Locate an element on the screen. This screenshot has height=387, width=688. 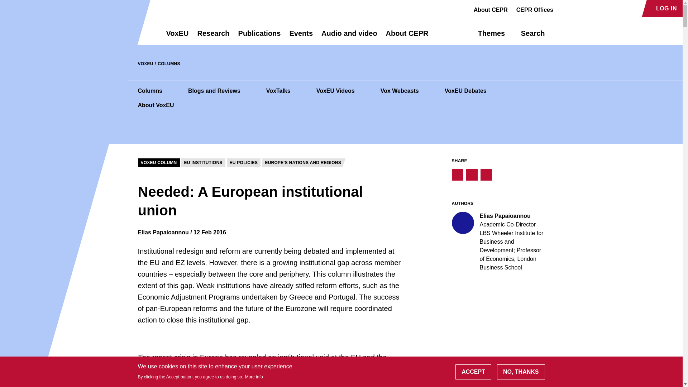
VoxEU is located at coordinates (177, 37).